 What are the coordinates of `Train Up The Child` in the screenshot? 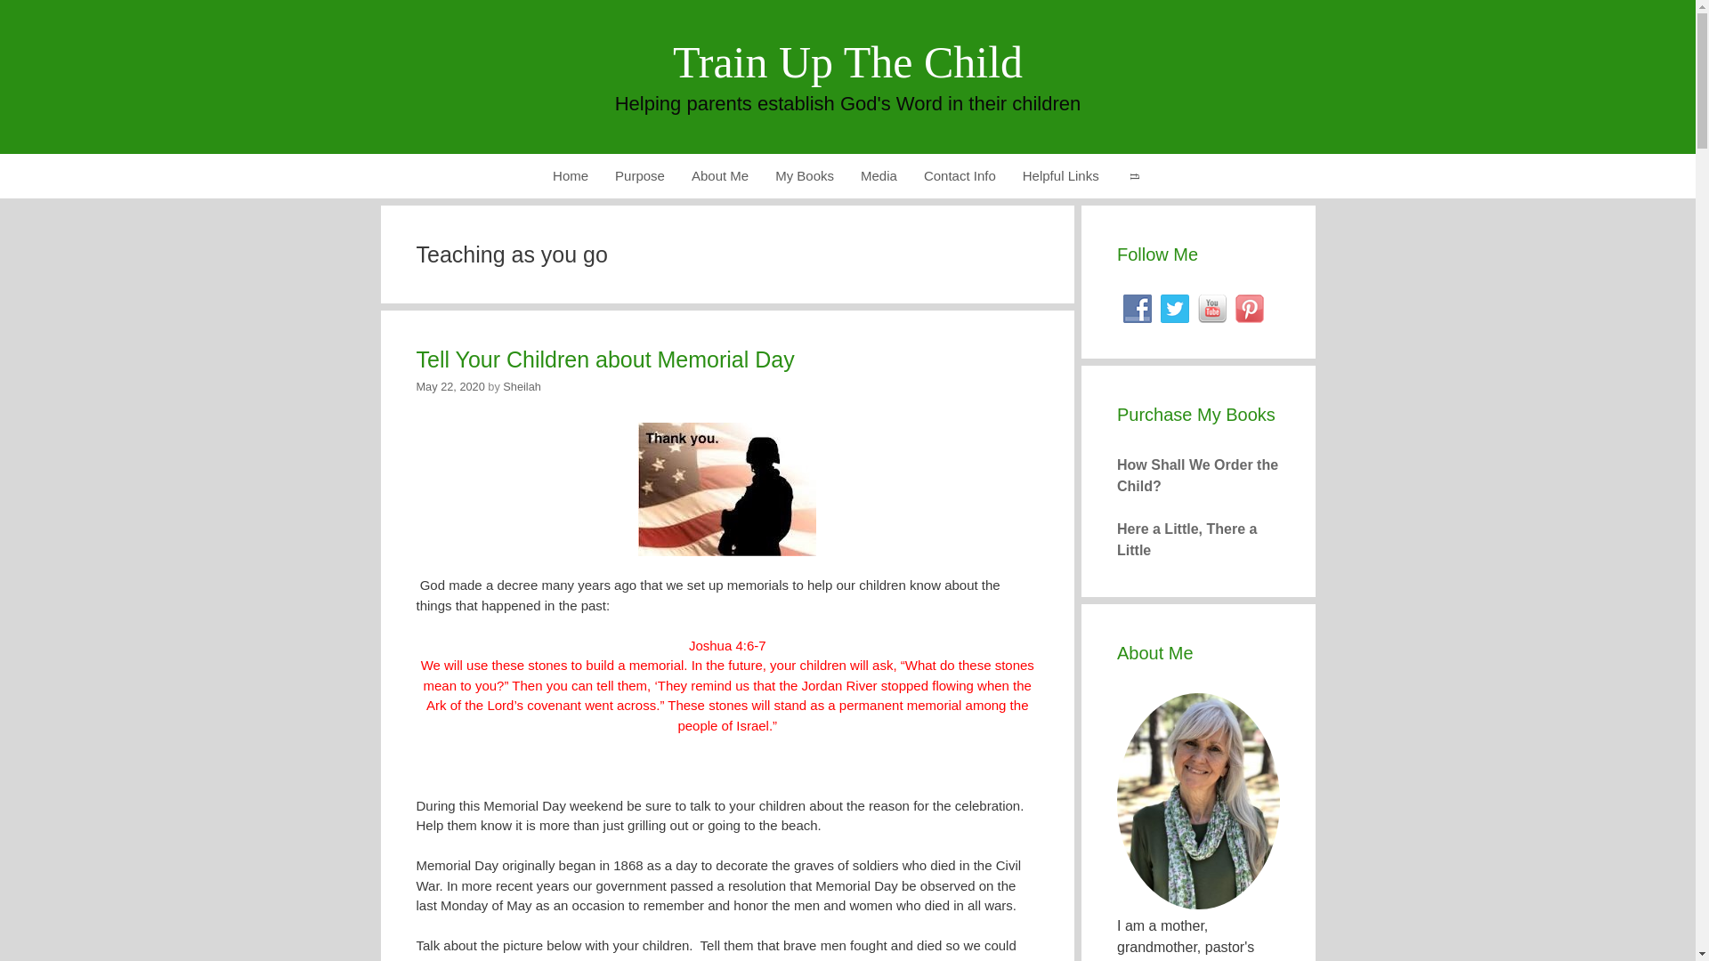 It's located at (847, 62).